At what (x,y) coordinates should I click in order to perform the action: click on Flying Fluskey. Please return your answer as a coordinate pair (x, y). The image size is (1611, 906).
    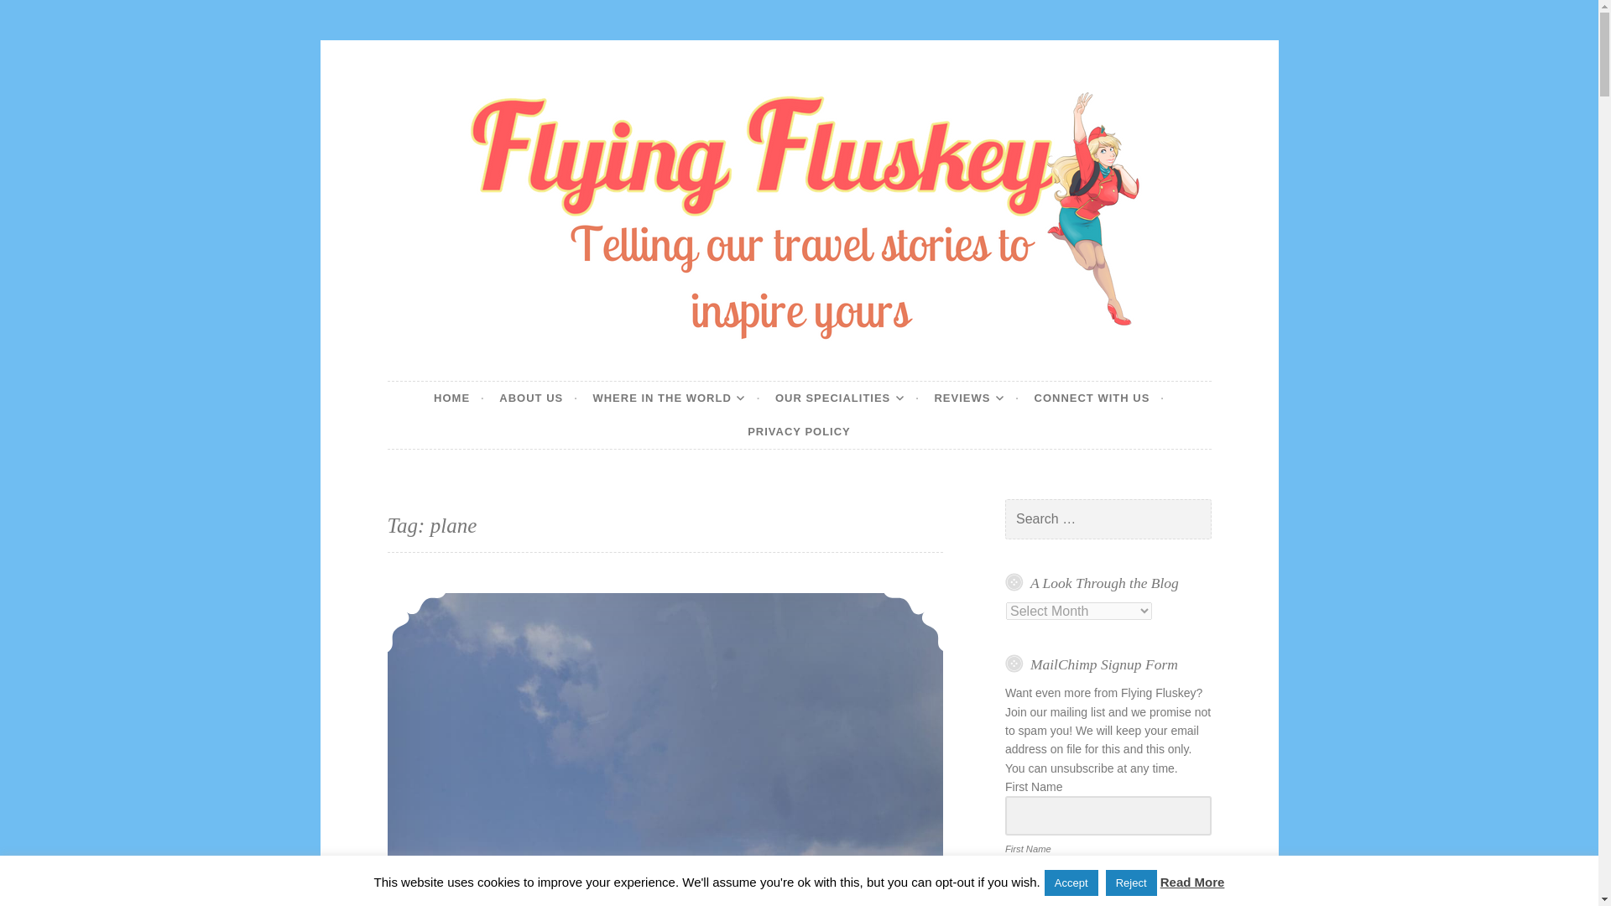
    Looking at the image, I should click on (515, 379).